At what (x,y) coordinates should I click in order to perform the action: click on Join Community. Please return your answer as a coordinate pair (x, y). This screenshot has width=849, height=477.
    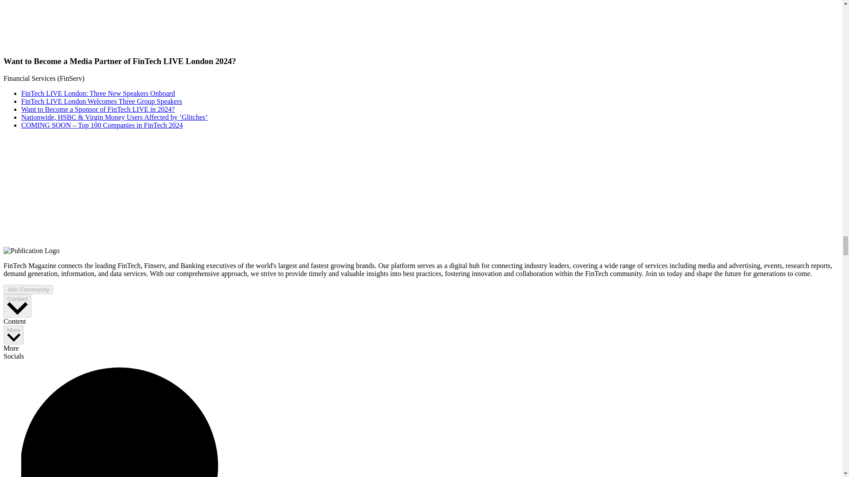
    Looking at the image, I should click on (28, 289).